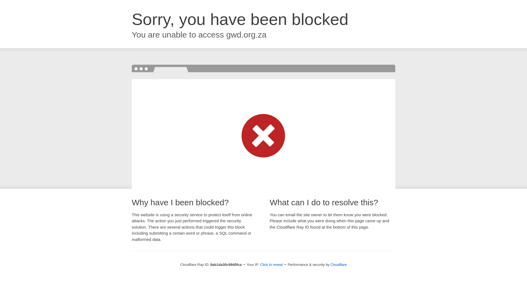 The width and height of the screenshot is (527, 296). What do you see at coordinates (271, 265) in the screenshot?
I see `Click to reveal` at bounding box center [271, 265].